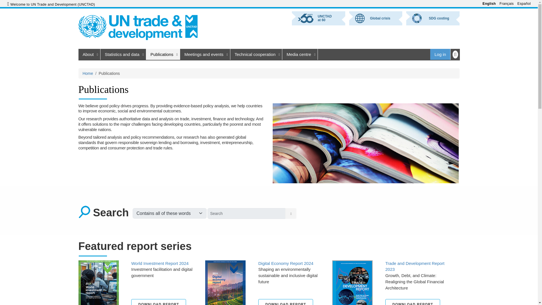  Describe the element at coordinates (99, 288) in the screenshot. I see `World Investment Report 2024` at that location.